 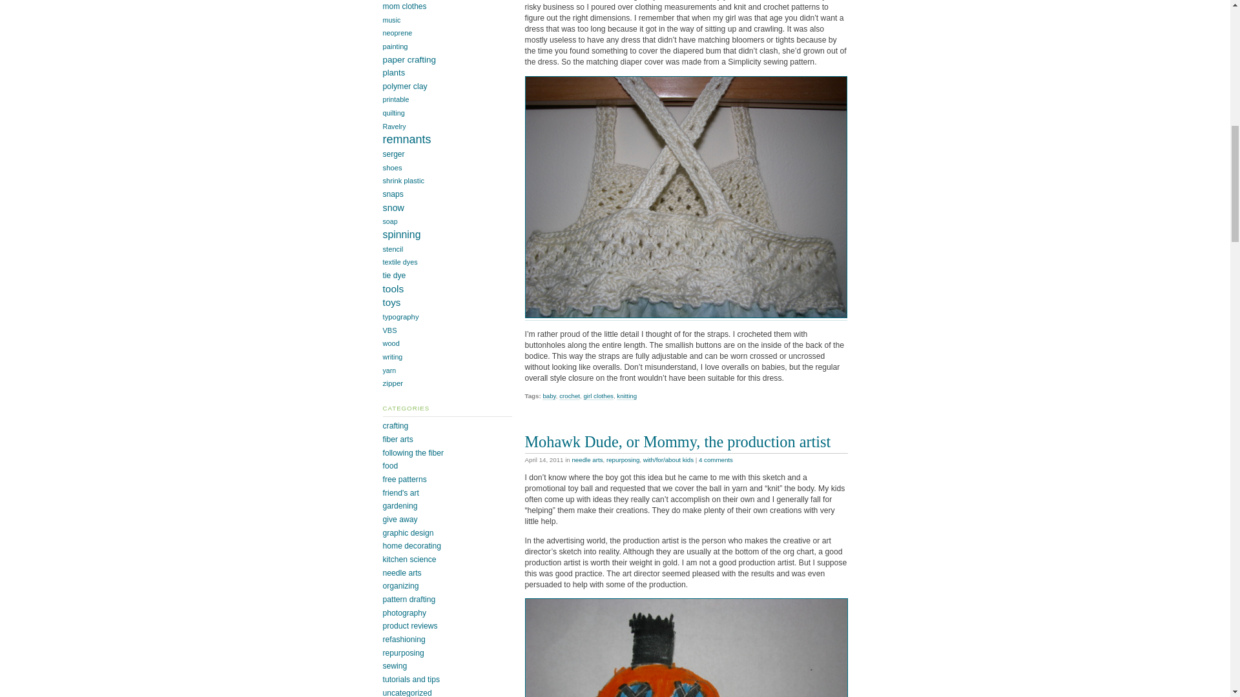 What do you see at coordinates (597, 396) in the screenshot?
I see `girl clothes` at bounding box center [597, 396].